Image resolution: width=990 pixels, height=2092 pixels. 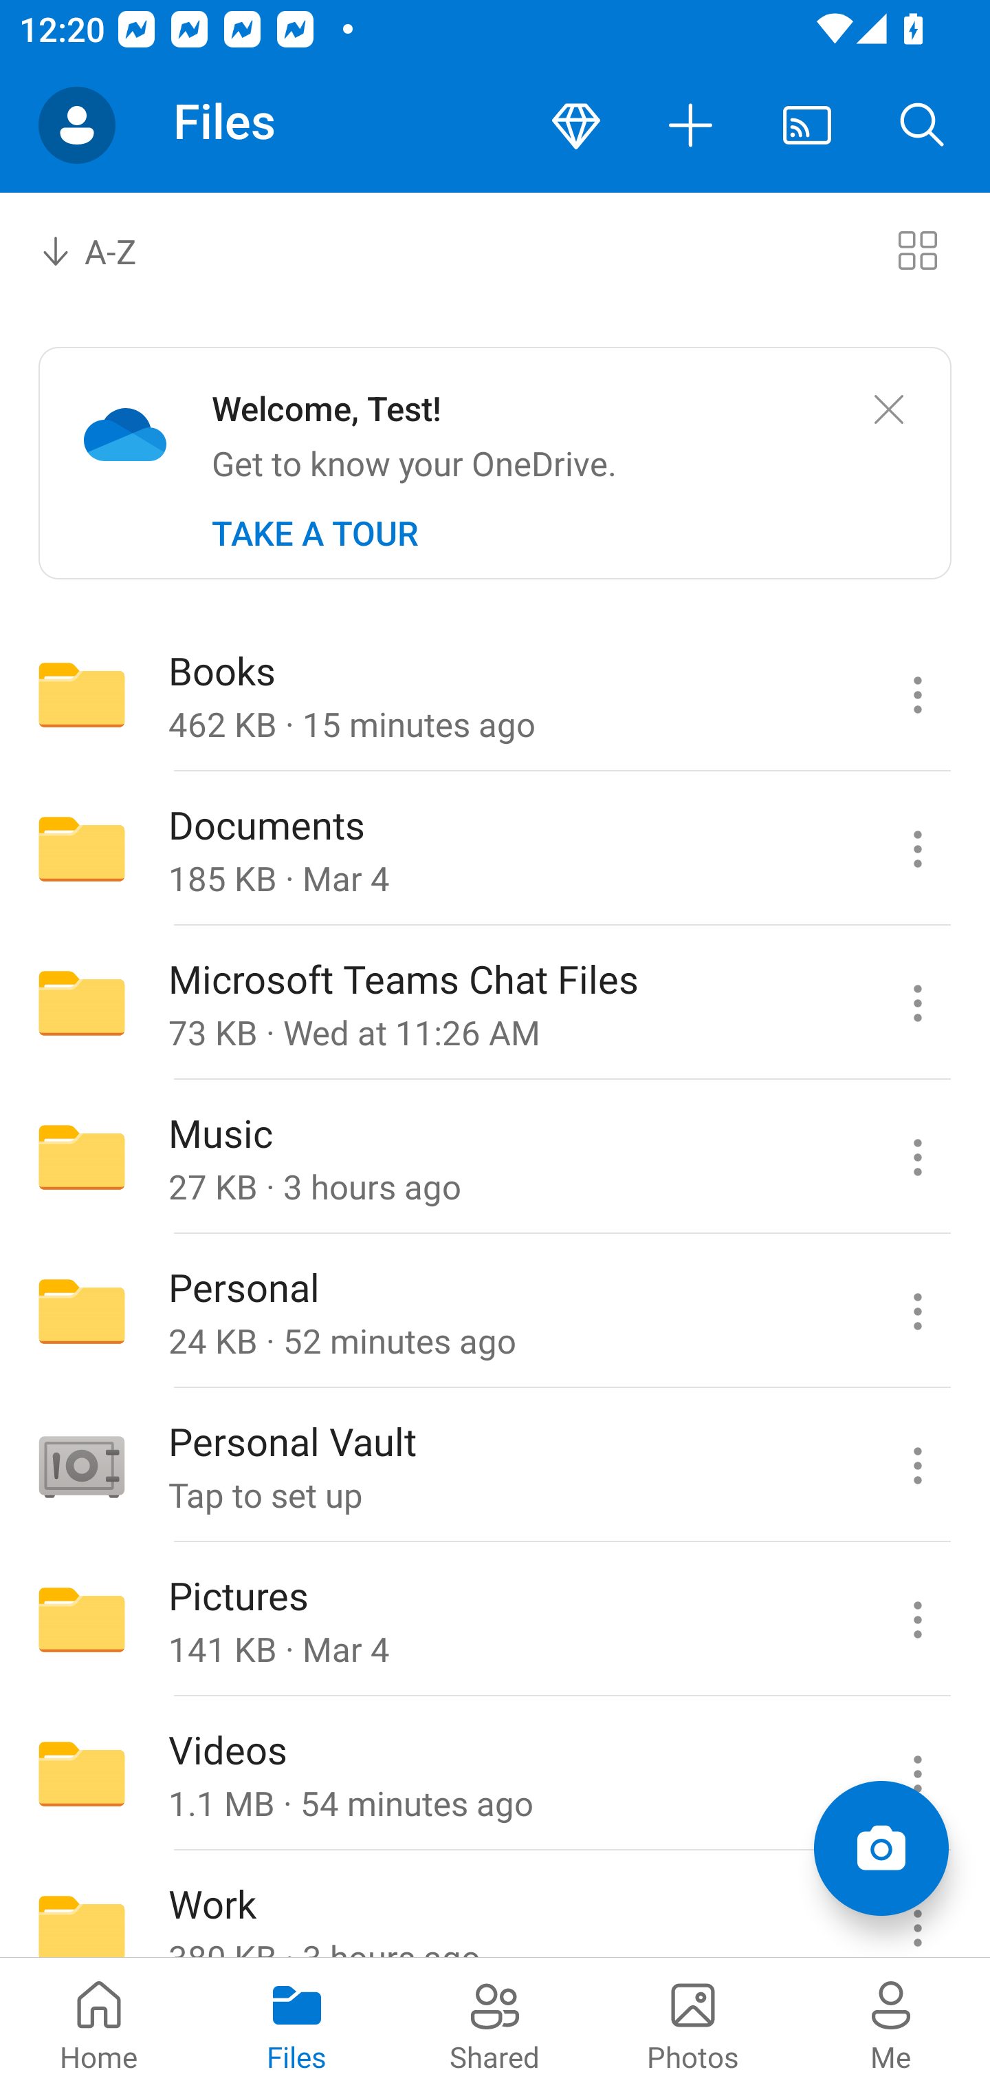 What do you see at coordinates (495, 1905) in the screenshot?
I see `Folder Work 380 KB · 3 hours ago Work commands` at bounding box center [495, 1905].